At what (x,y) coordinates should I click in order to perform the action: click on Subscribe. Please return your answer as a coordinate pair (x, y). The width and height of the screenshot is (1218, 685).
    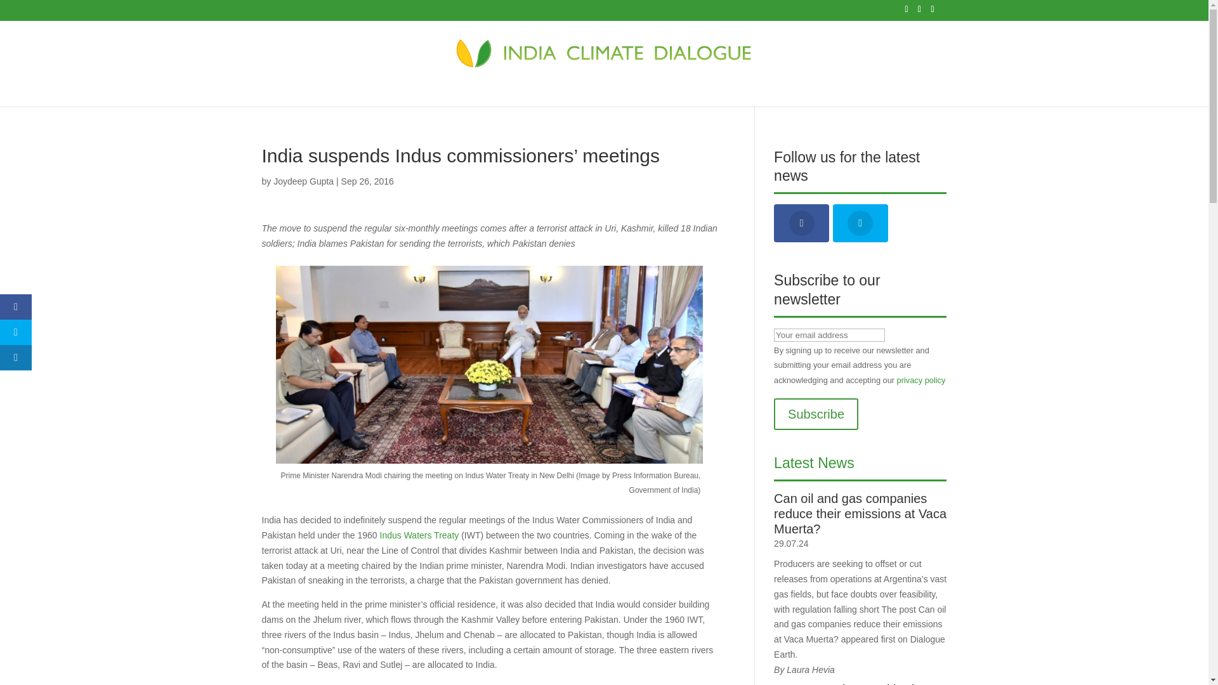
    Looking at the image, I should click on (816, 414).